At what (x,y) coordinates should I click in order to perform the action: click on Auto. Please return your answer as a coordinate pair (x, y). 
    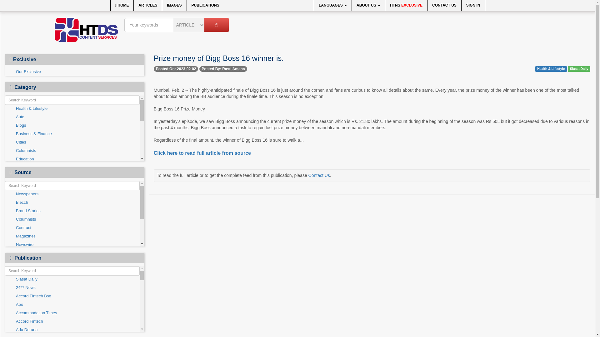
    Looking at the image, I should click on (72, 117).